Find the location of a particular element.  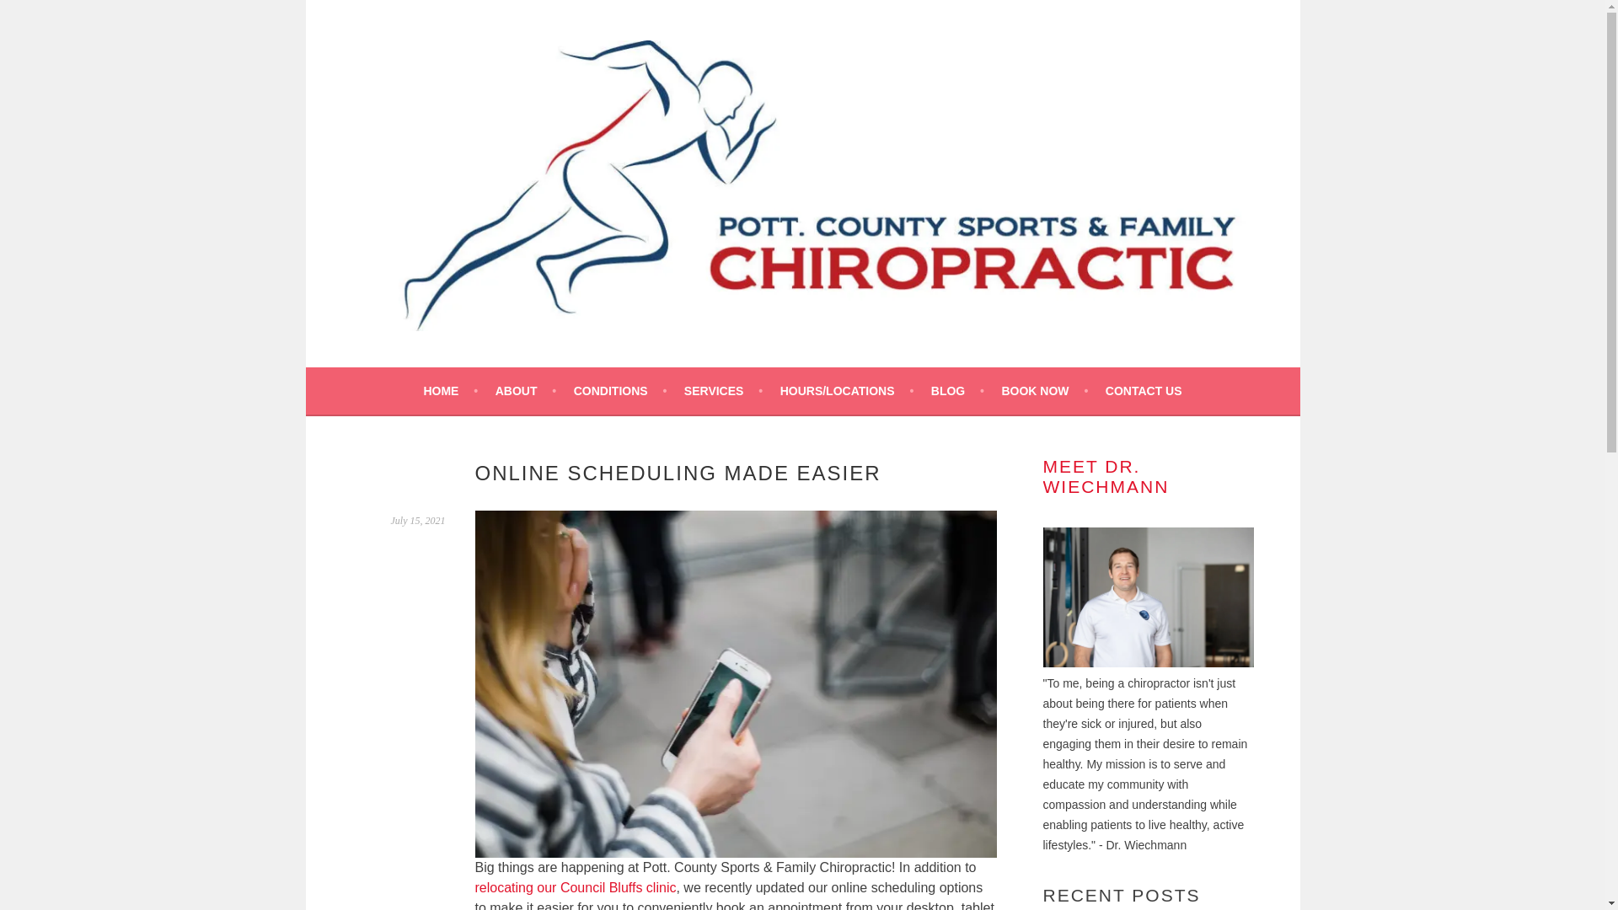

relocating our Council Bluffs clinic is located at coordinates (576, 887).